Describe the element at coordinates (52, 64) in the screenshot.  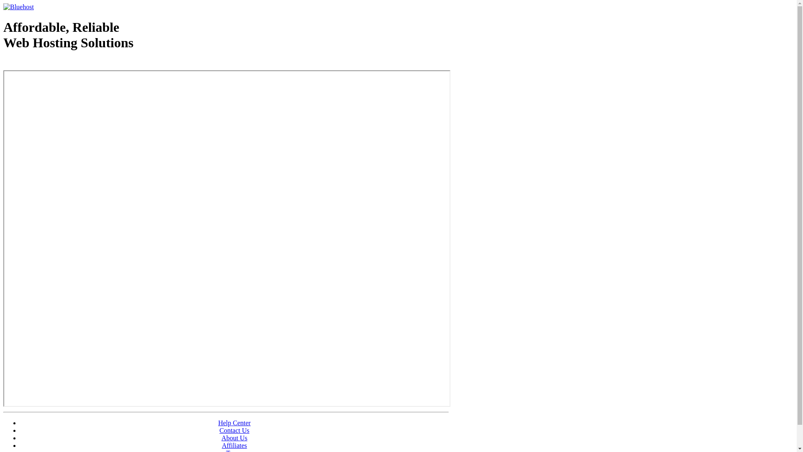
I see `Web Hosting - courtesy of www.bluehost.com` at that location.